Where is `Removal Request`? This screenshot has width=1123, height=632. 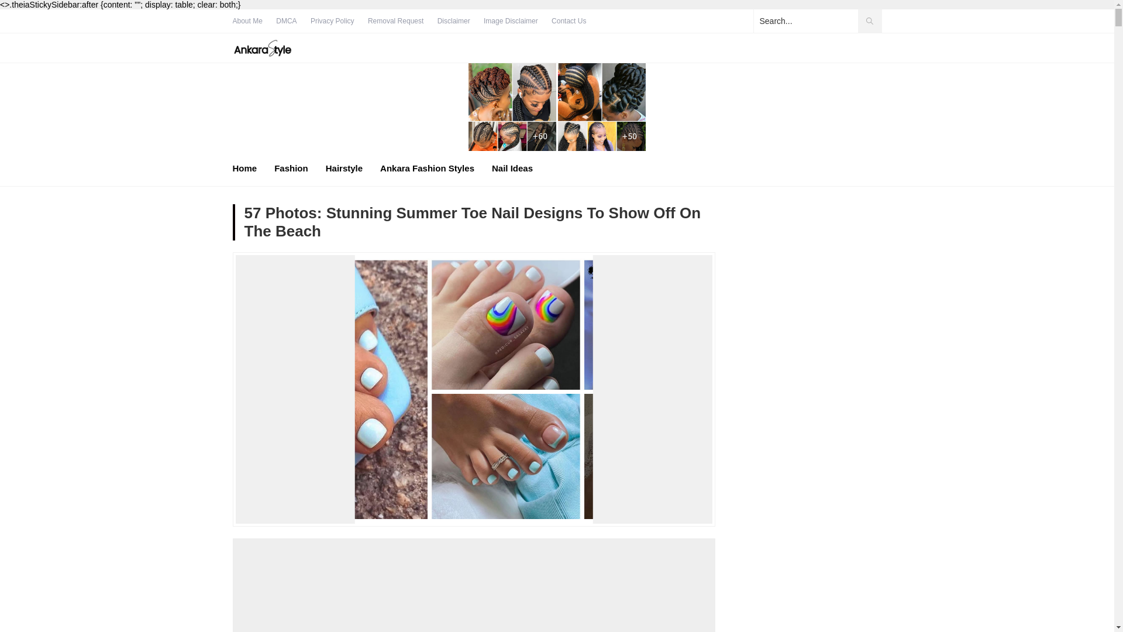
Removal Request is located at coordinates (395, 21).